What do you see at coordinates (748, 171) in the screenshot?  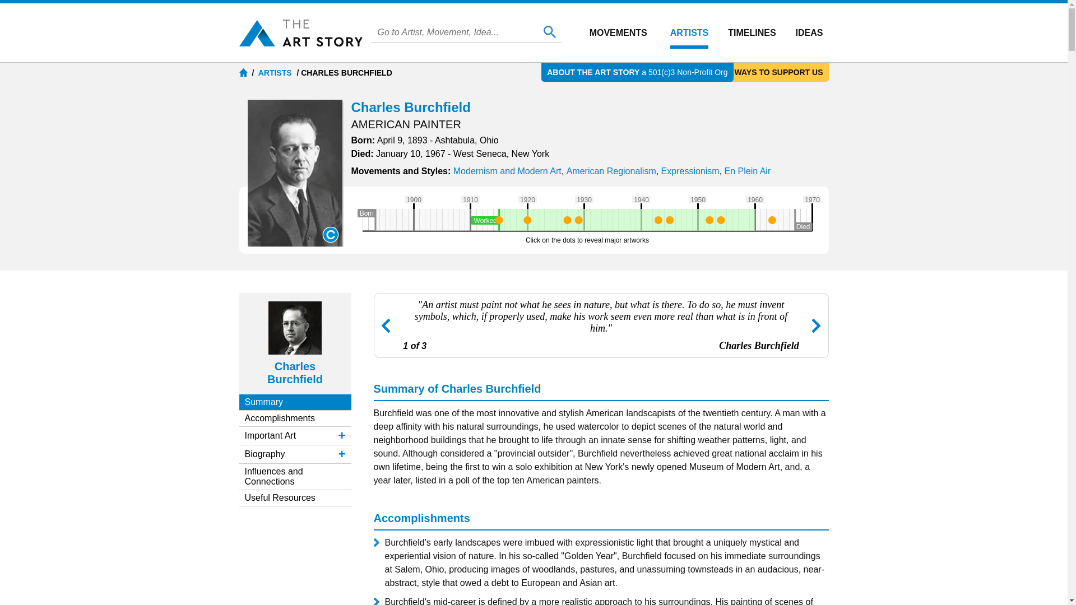 I see `En Plein Air` at bounding box center [748, 171].